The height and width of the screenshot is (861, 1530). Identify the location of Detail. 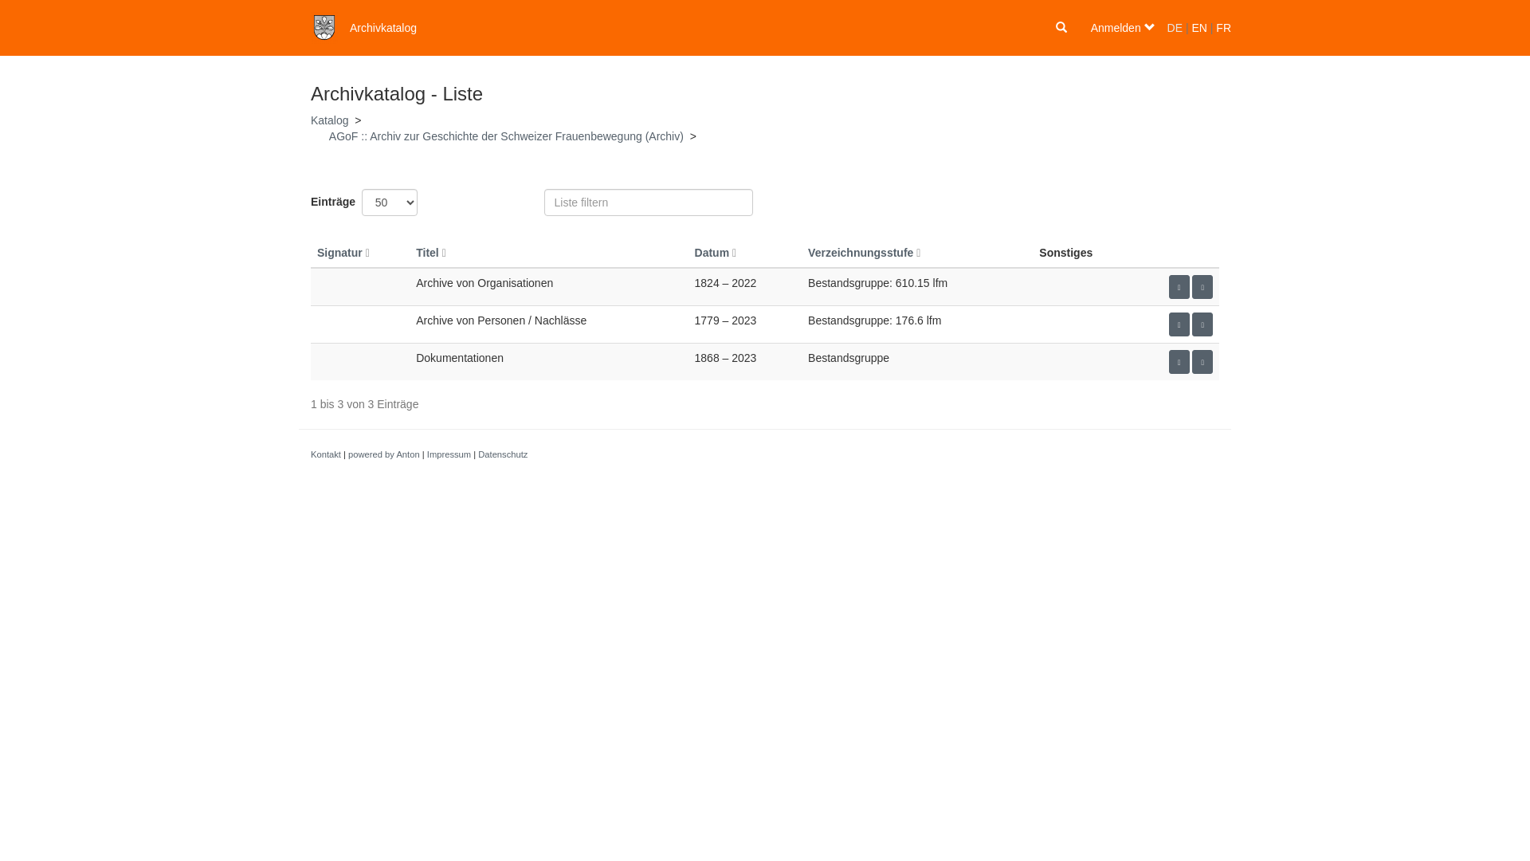
(1202, 362).